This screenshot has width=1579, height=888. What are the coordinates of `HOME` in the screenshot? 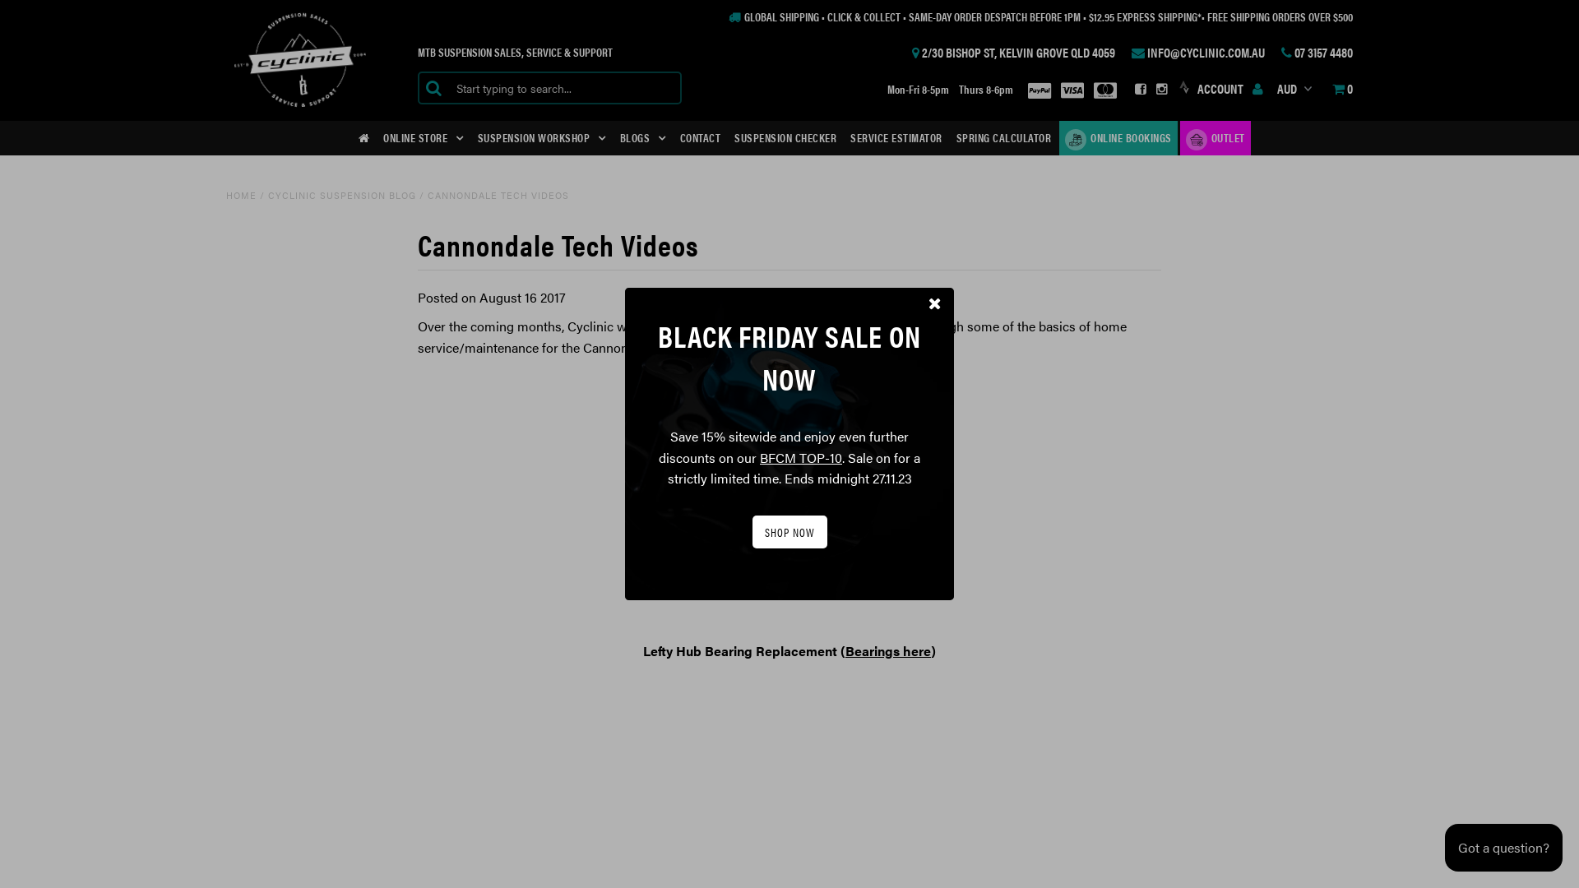 It's located at (242, 196).